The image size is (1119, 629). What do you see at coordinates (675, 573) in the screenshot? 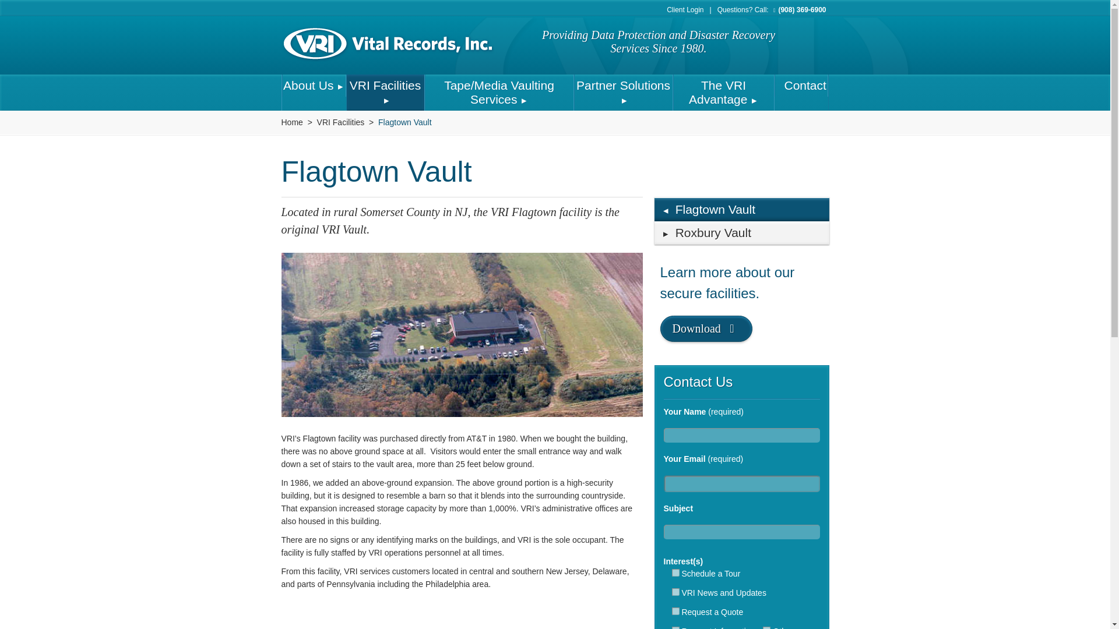
I see `Schedule a Tour` at bounding box center [675, 573].